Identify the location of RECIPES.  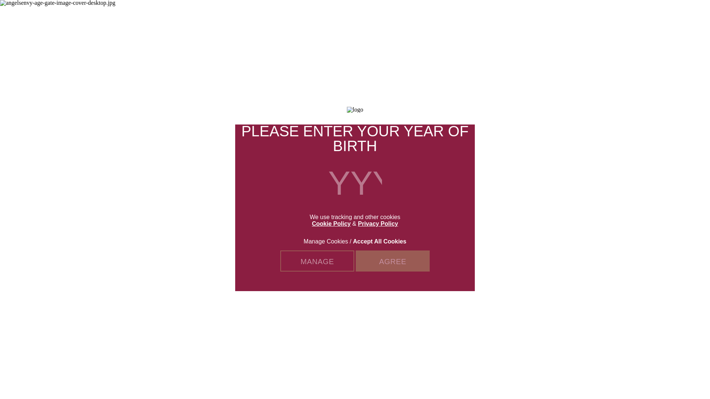
(413, 15).